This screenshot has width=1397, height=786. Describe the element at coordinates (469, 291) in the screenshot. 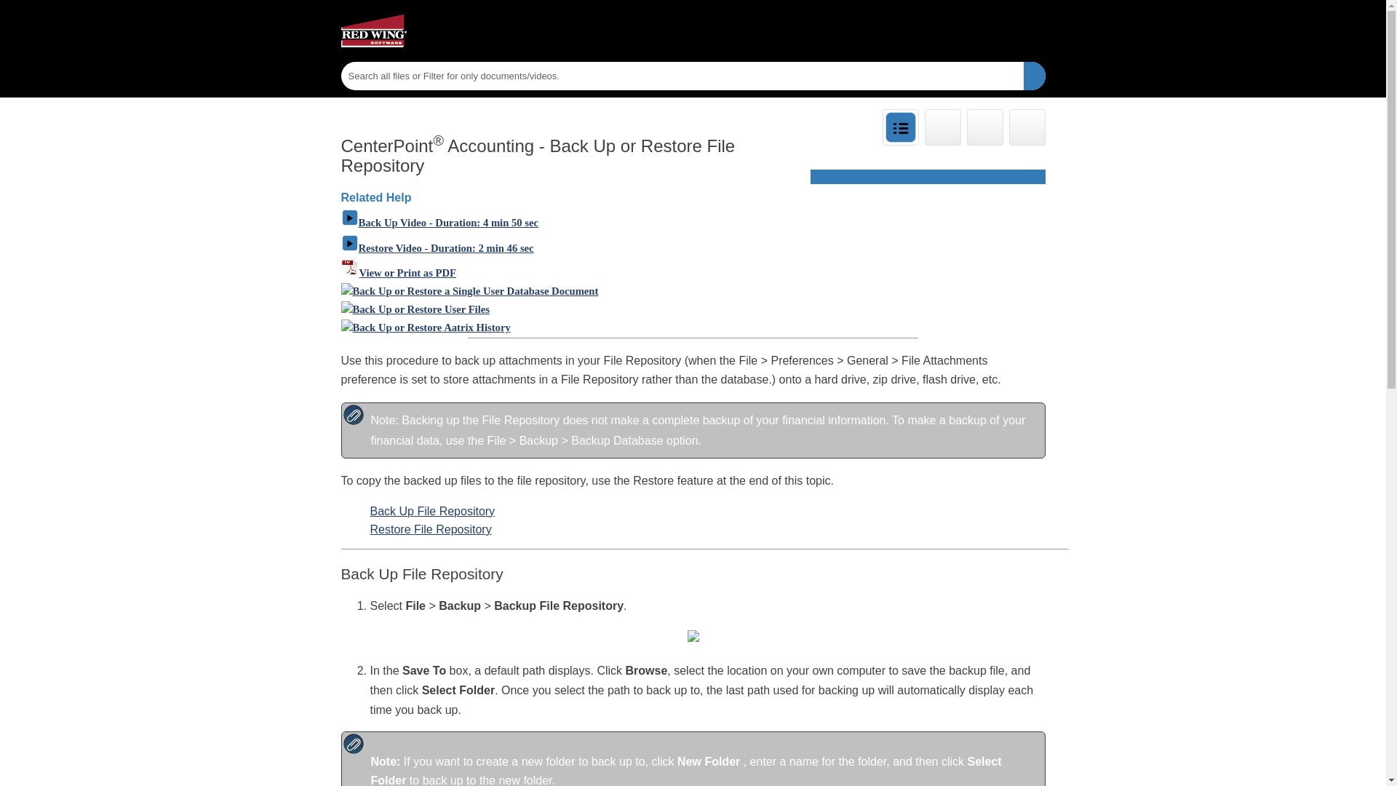

I see `Back Up or Restore a Single User Database Document` at that location.